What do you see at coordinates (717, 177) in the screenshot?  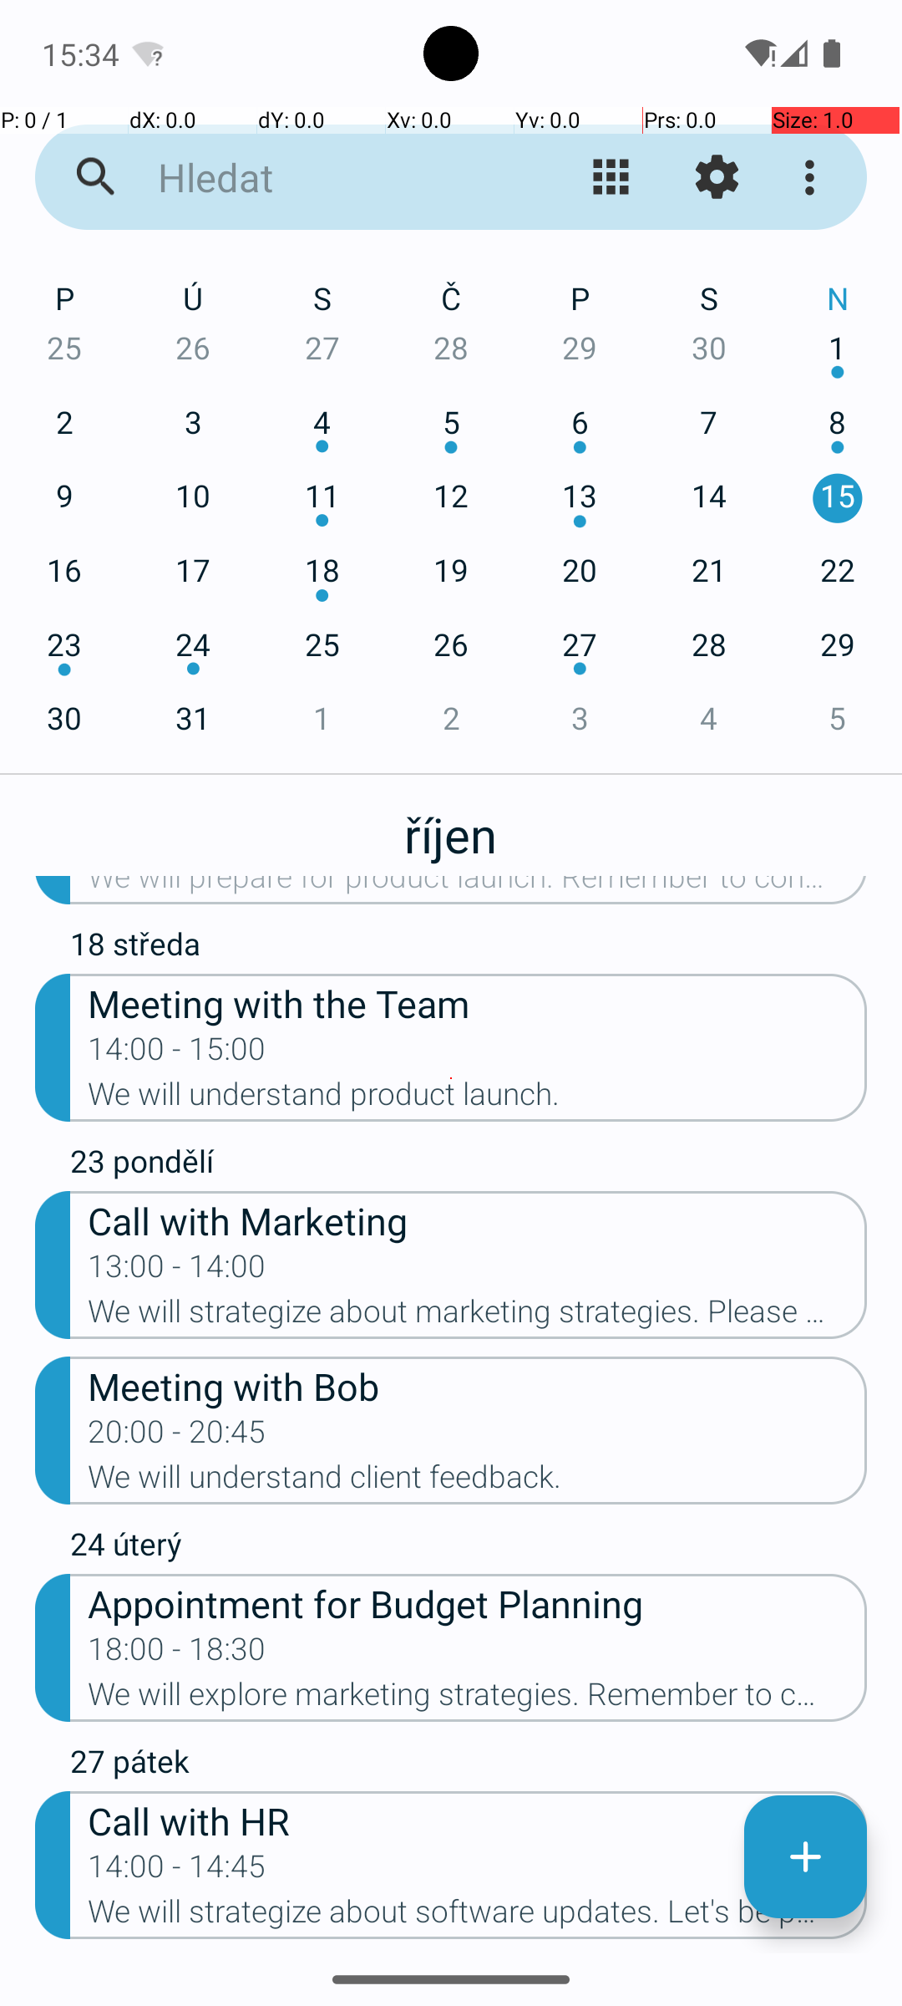 I see `Nastavení` at bounding box center [717, 177].